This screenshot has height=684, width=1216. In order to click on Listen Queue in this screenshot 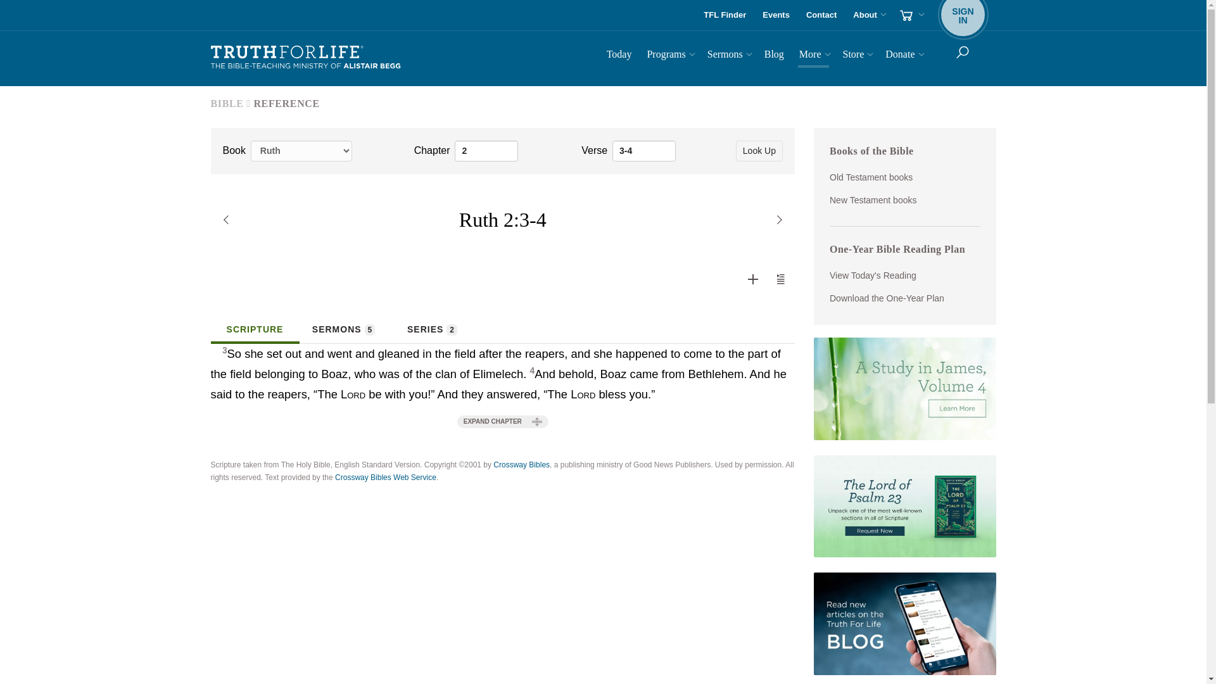, I will do `click(753, 279)`.